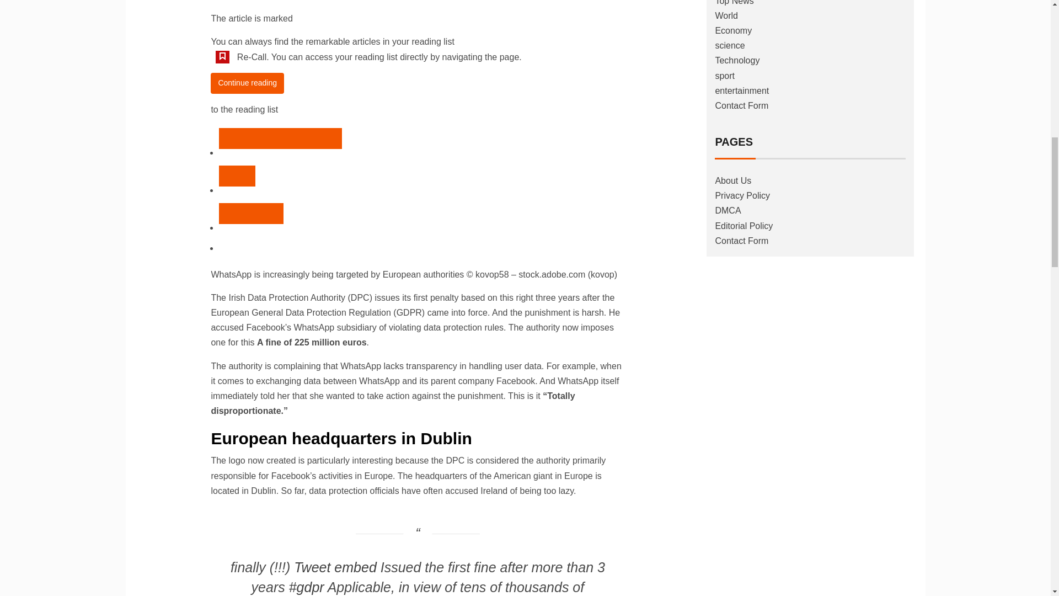  I want to click on The WhatsApp, so click(252, 214).